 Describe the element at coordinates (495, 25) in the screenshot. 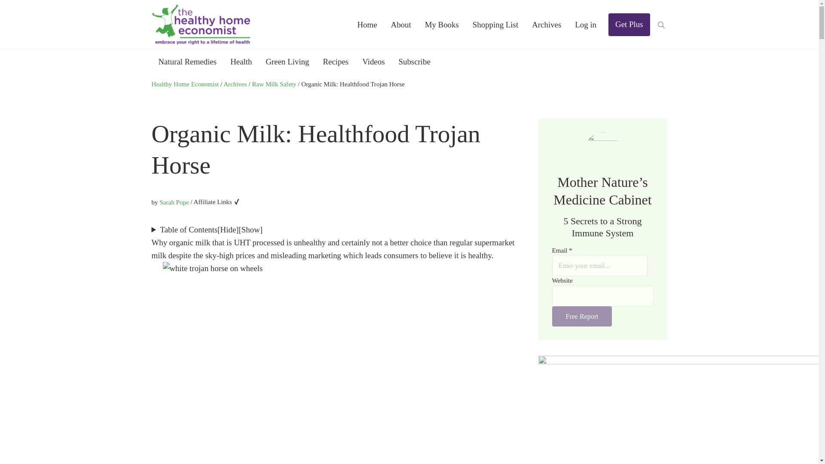

I see `Shopping List` at that location.